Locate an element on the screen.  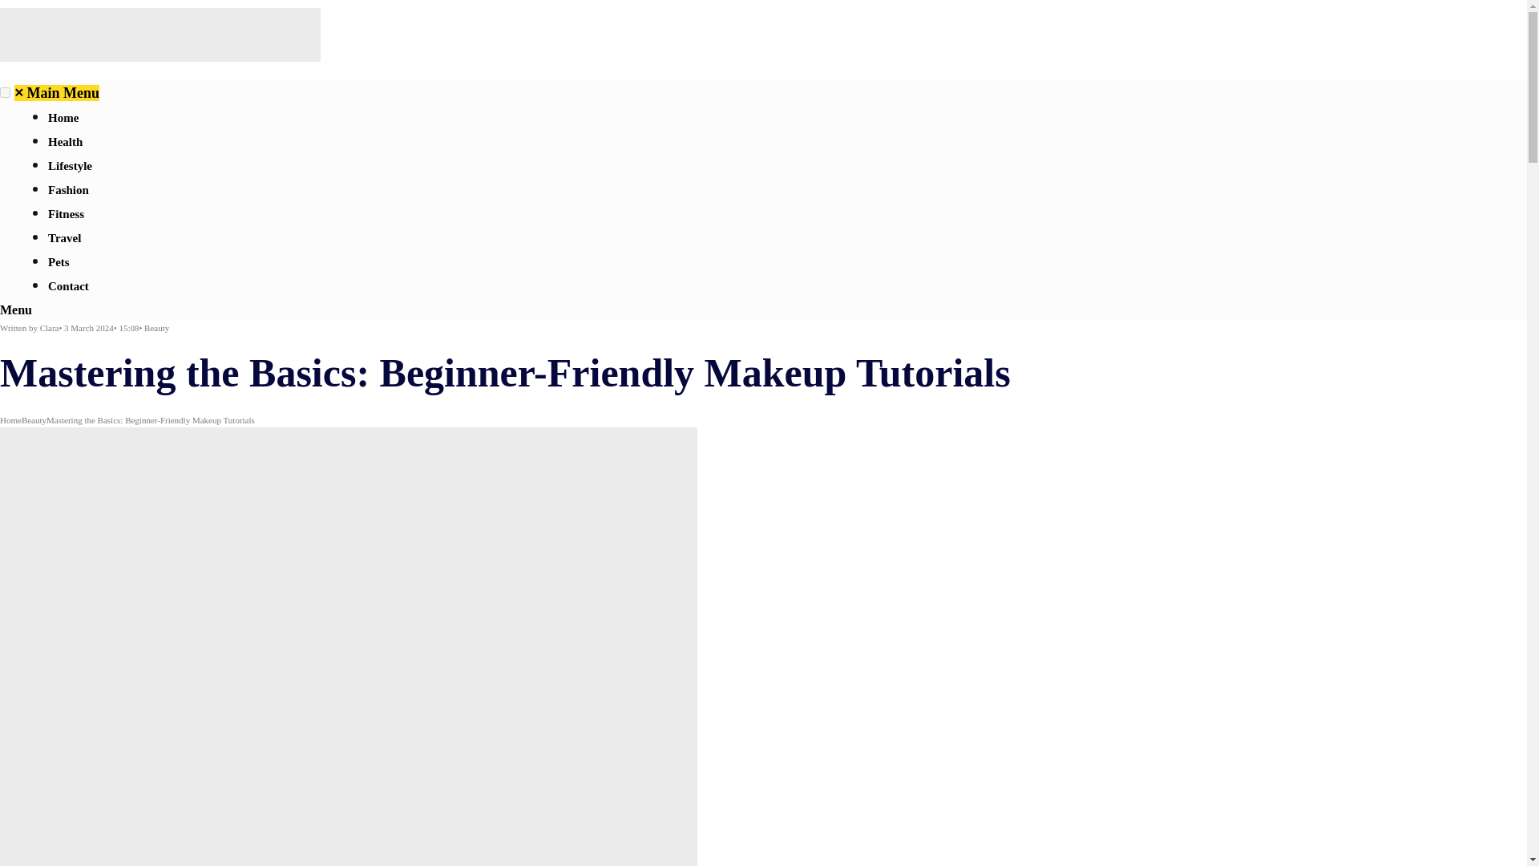
Health is located at coordinates (65, 141).